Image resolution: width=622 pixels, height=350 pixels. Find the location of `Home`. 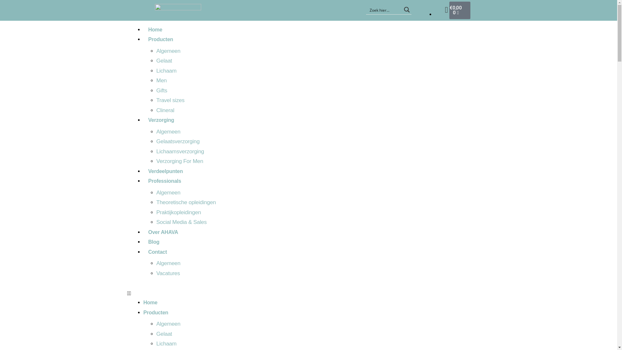

Home is located at coordinates (150, 303).